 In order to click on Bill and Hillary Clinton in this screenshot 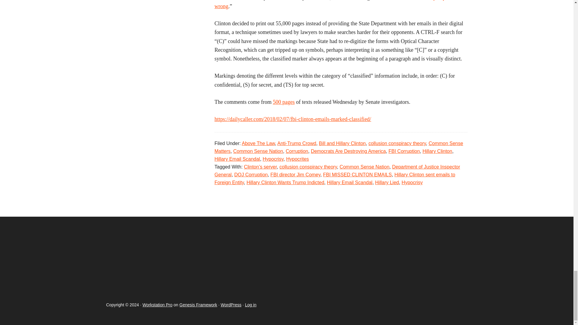, I will do `click(342, 143)`.